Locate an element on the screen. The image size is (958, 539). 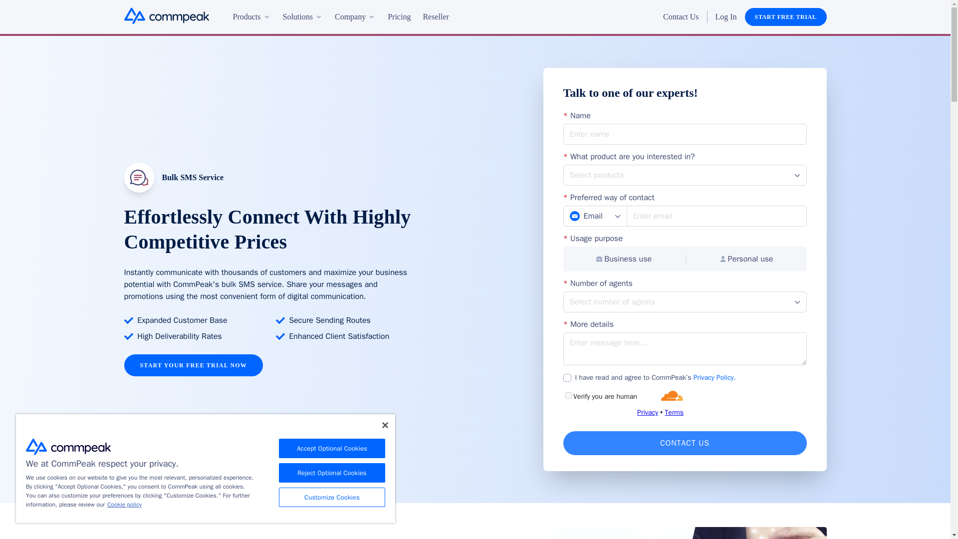
Select number of agents is located at coordinates (685, 302).